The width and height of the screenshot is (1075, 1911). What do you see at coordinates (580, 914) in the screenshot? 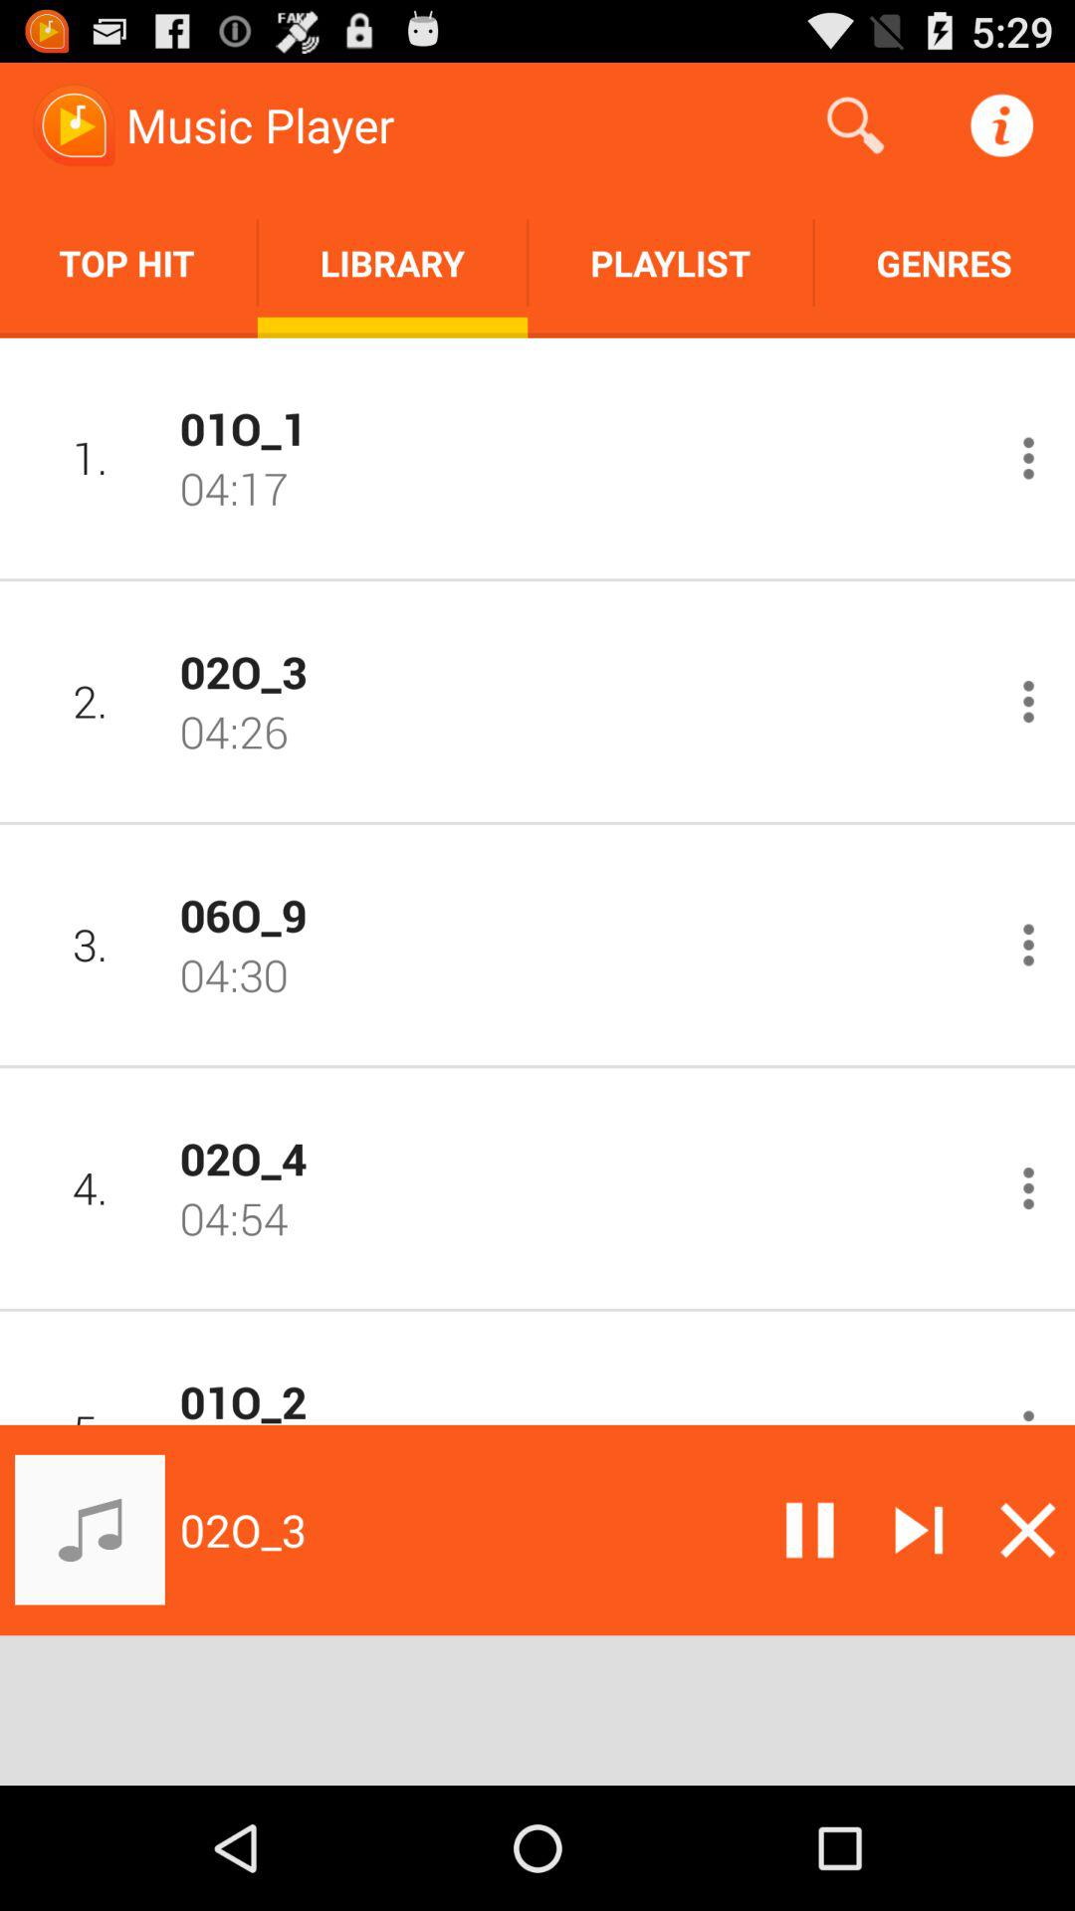
I see `flip until 06o_9 icon` at bounding box center [580, 914].